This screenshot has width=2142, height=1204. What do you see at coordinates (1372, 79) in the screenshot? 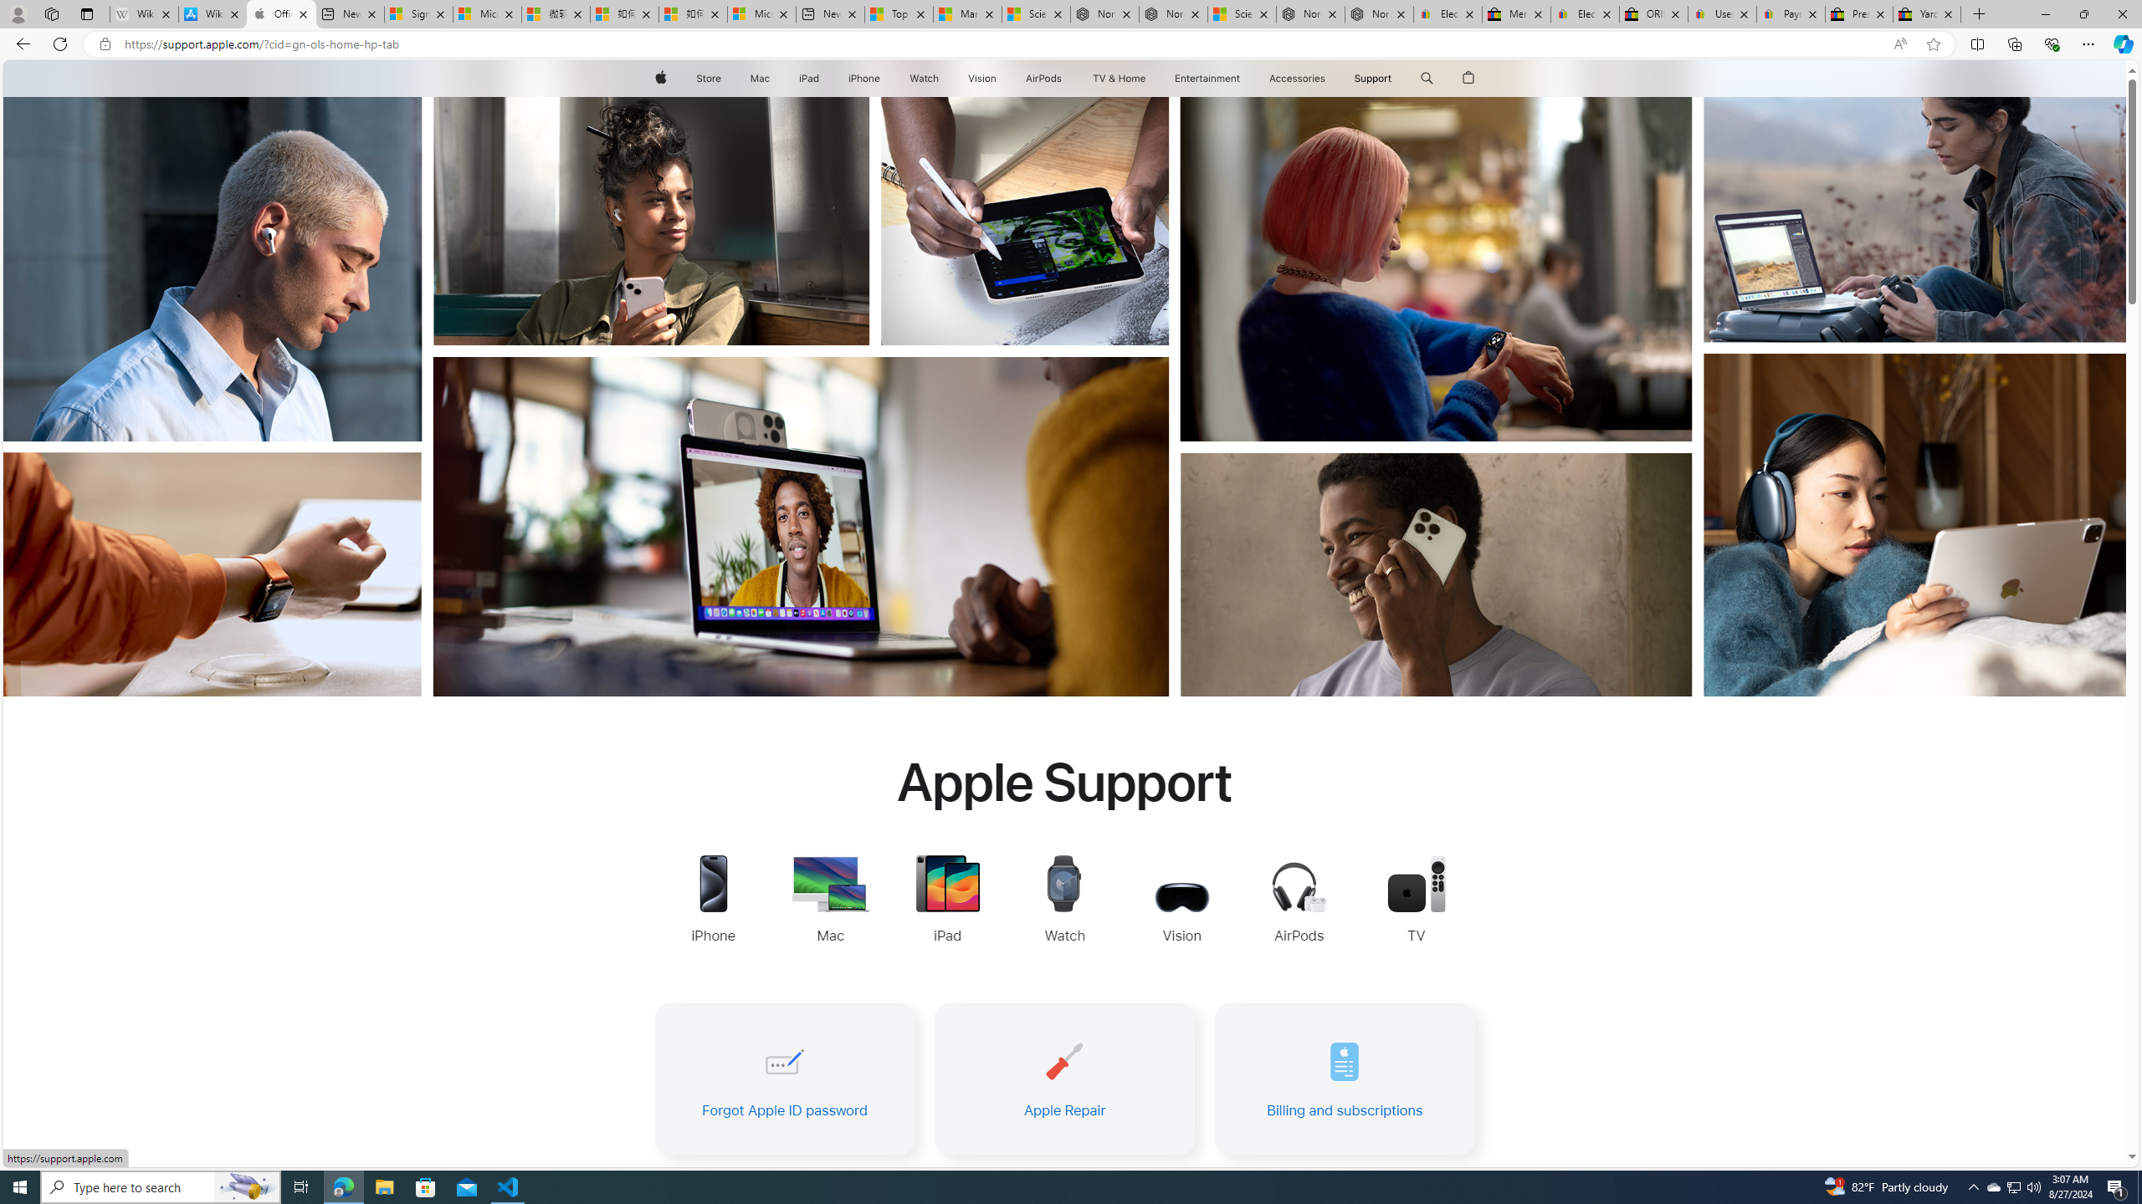
I see `Support` at bounding box center [1372, 79].